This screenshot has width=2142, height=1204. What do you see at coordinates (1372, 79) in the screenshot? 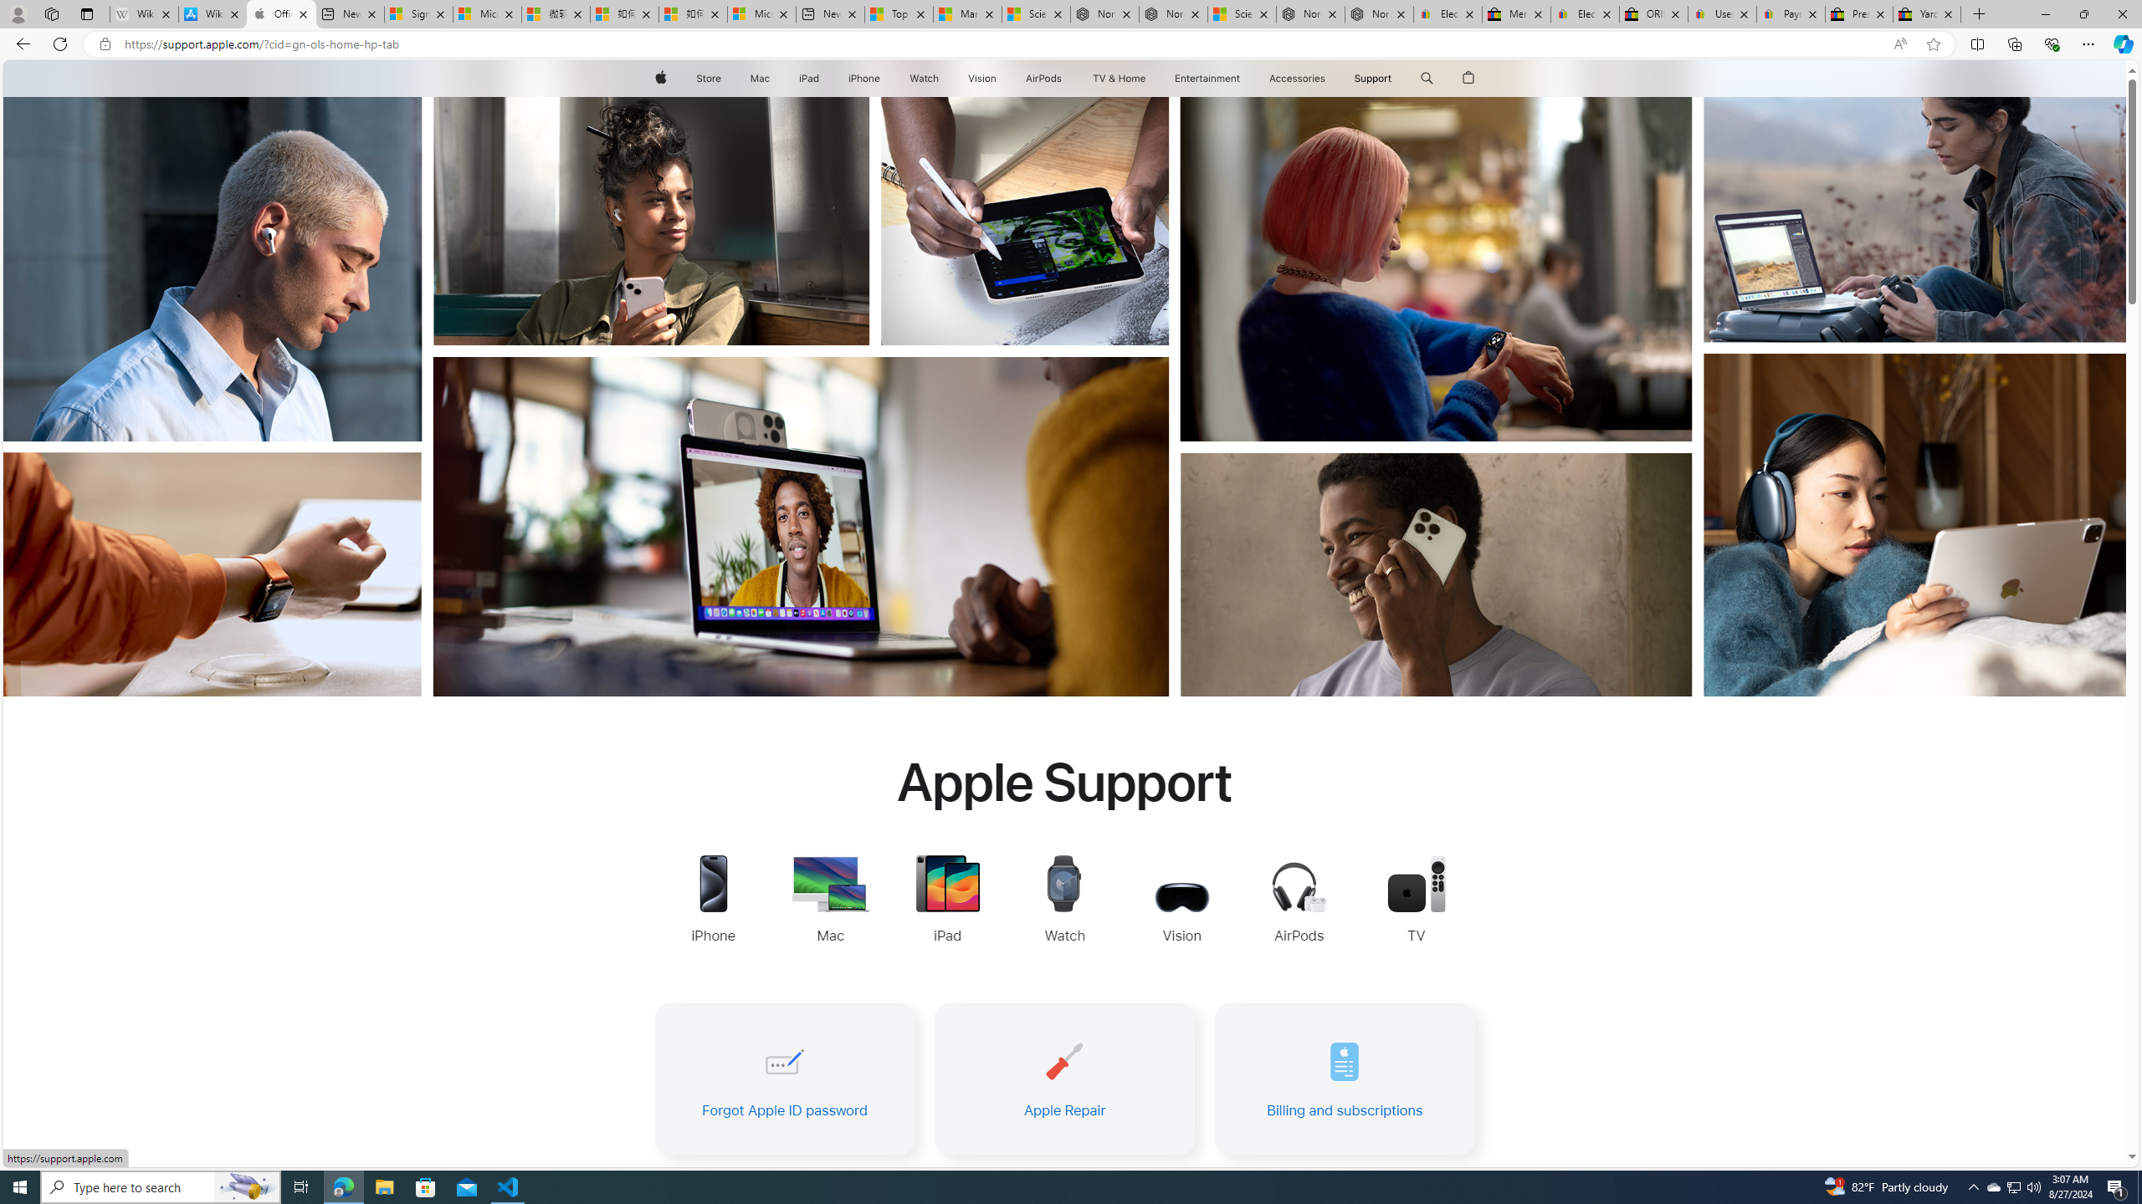
I see `Support` at bounding box center [1372, 79].